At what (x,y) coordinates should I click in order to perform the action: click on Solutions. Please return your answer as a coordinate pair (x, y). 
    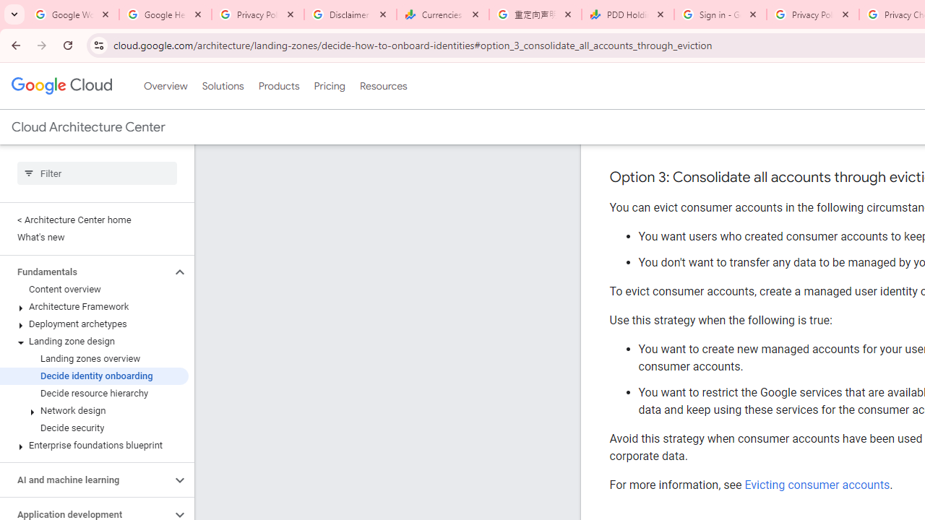
    Looking at the image, I should click on (223, 86).